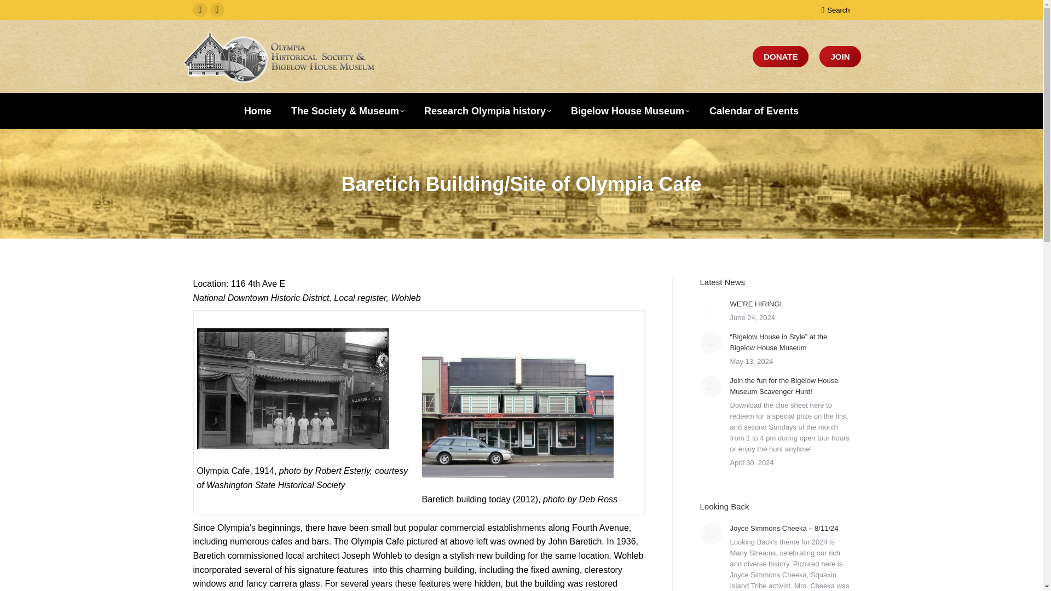 This screenshot has height=591, width=1051. Describe the element at coordinates (780, 57) in the screenshot. I see `DONATE` at that location.